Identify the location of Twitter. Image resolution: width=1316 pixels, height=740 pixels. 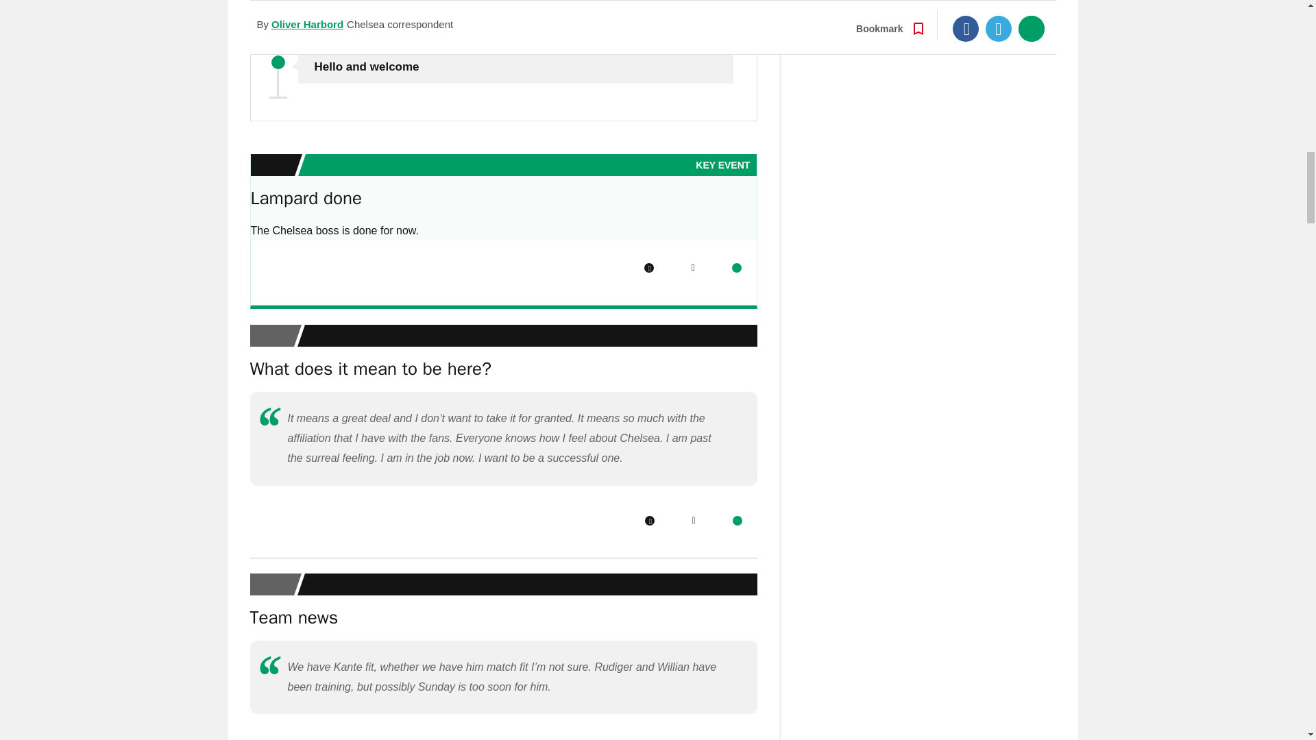
(694, 520).